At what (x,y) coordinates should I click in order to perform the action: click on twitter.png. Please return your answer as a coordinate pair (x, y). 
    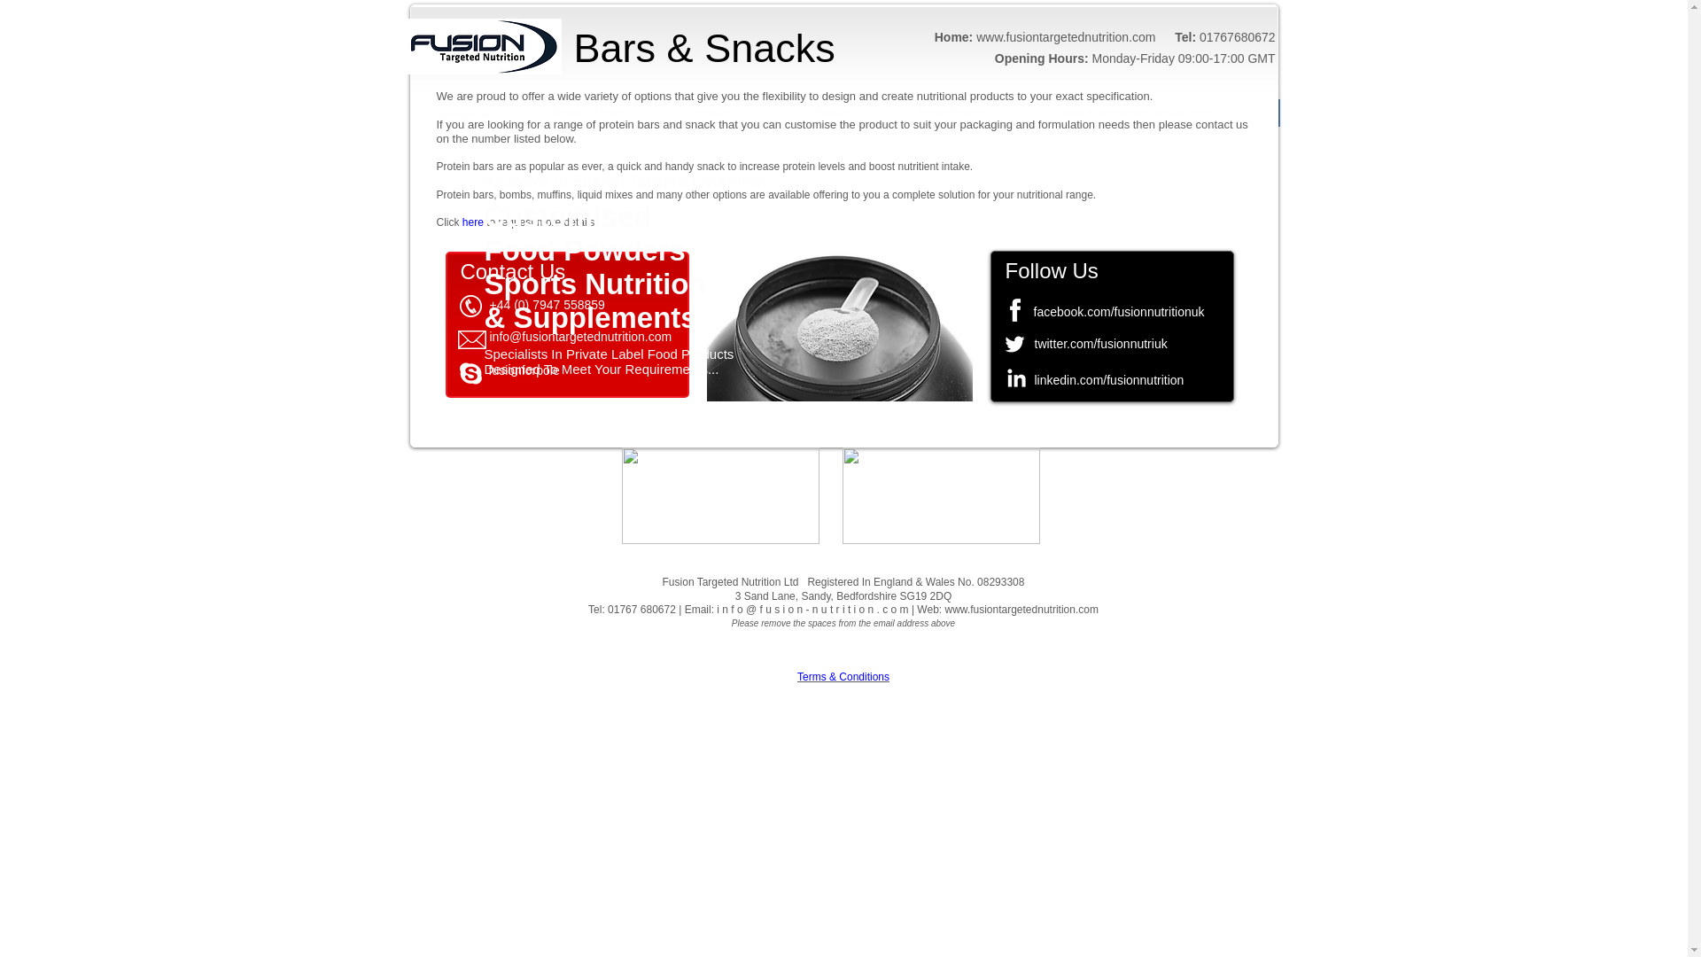
    Looking at the image, I should click on (1014, 344).